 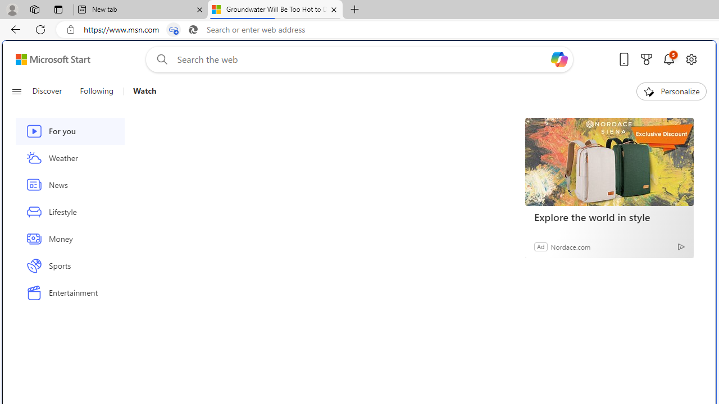 What do you see at coordinates (13, 29) in the screenshot?
I see `Back` at bounding box center [13, 29].